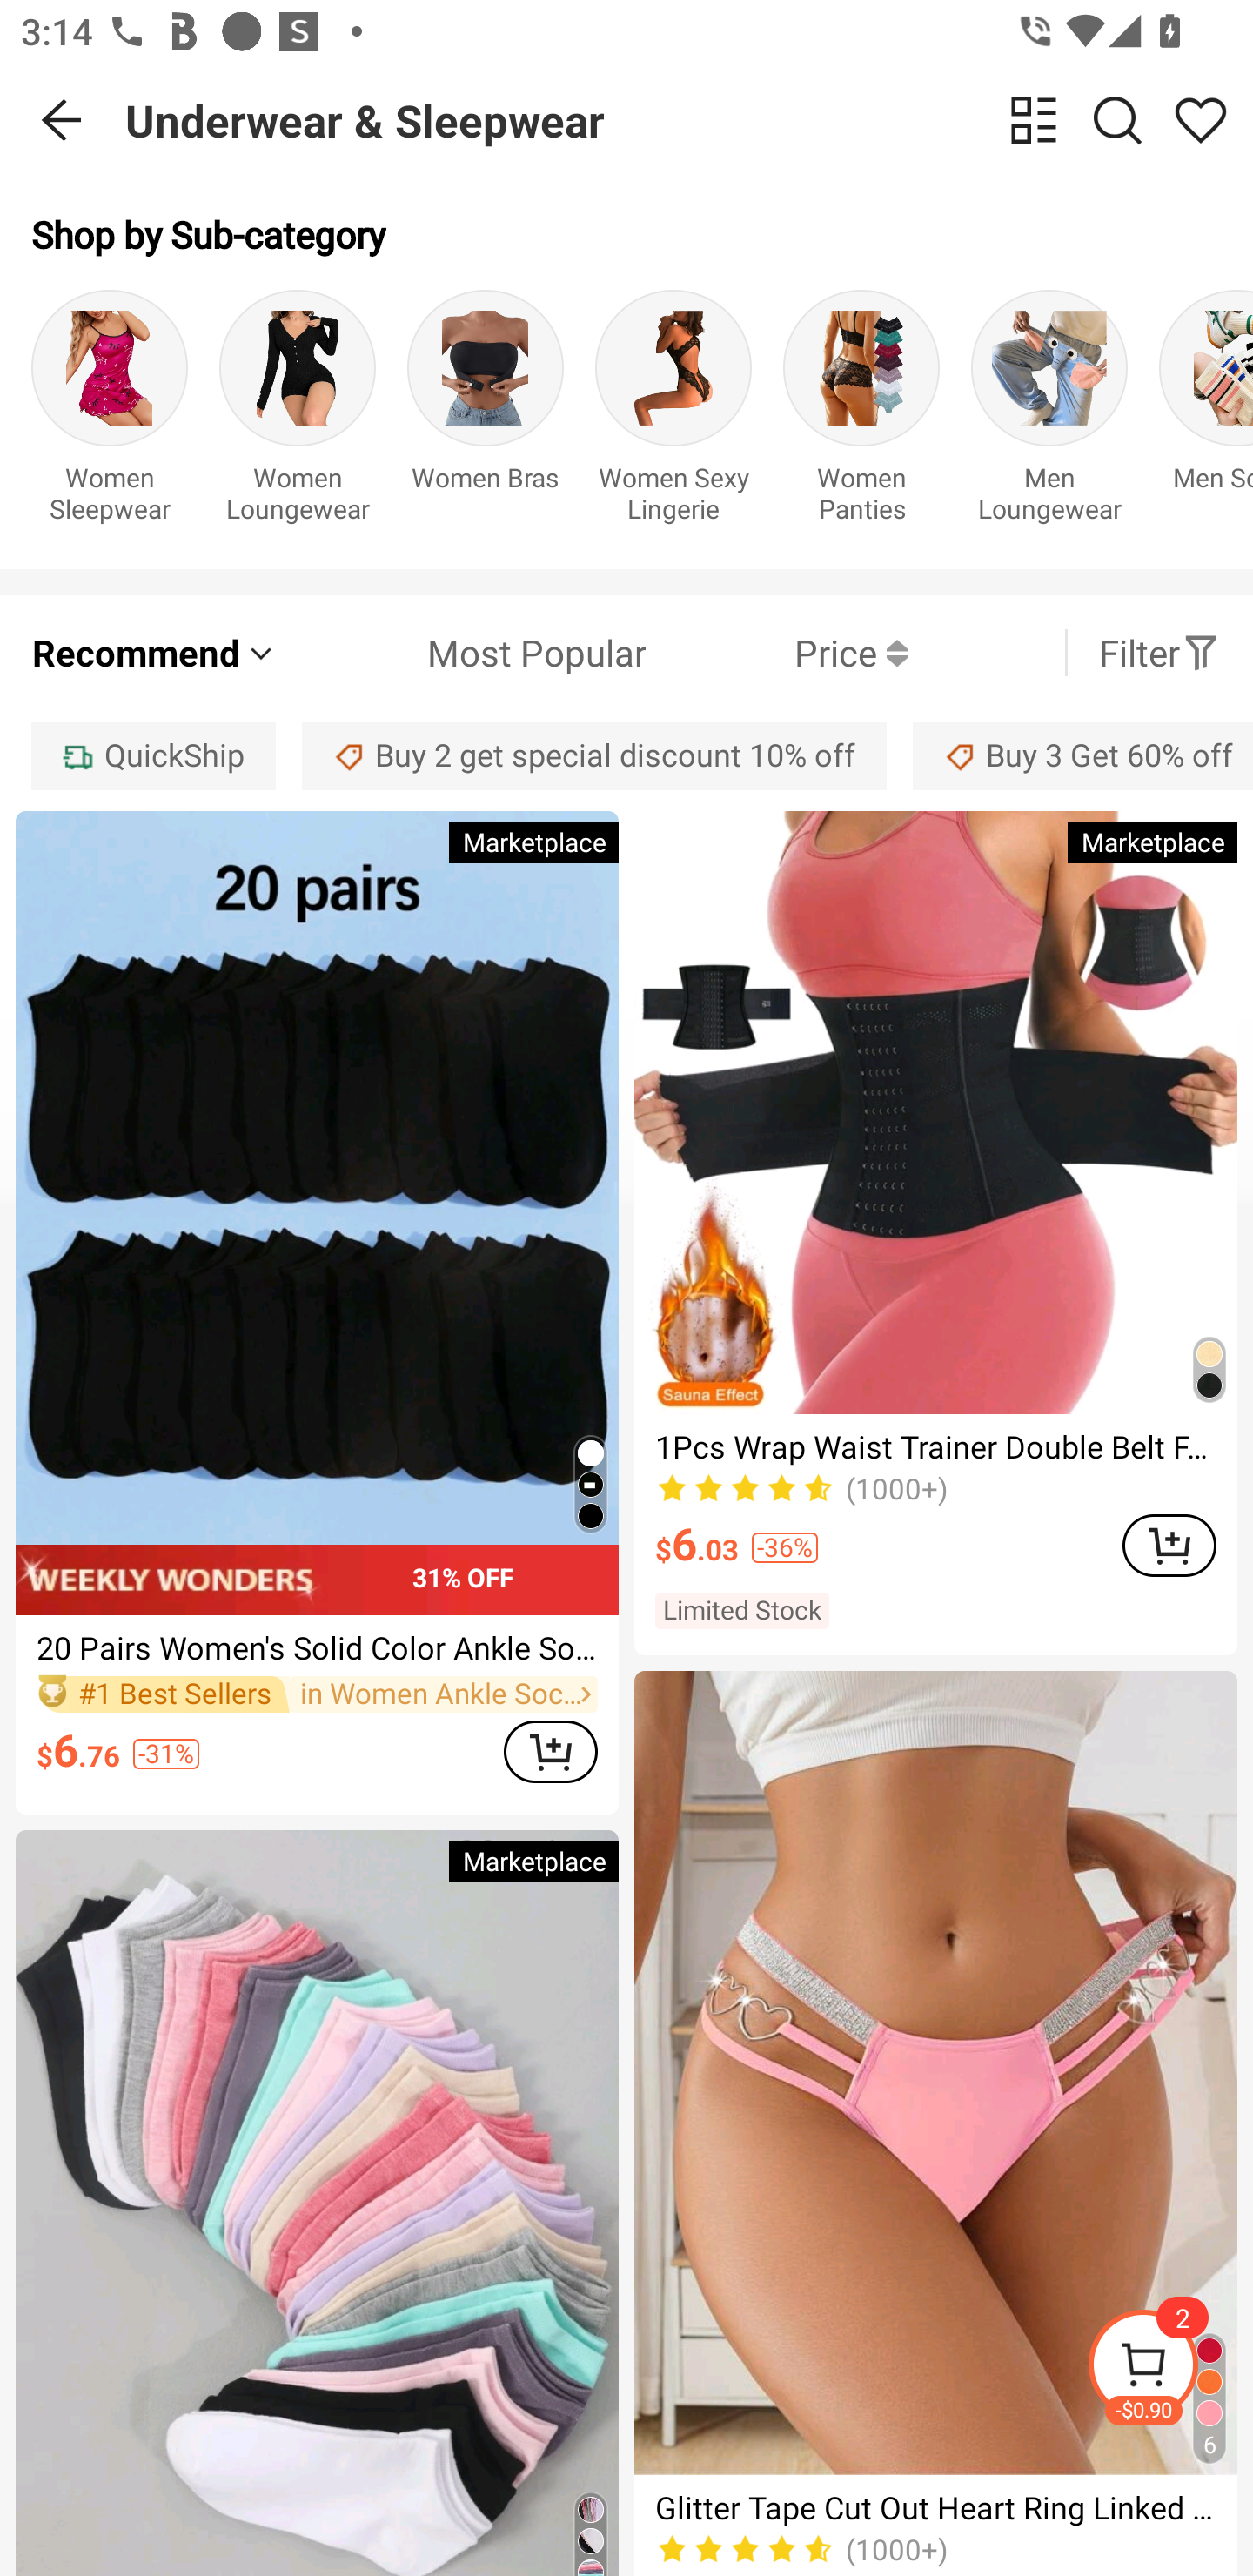  What do you see at coordinates (550, 1751) in the screenshot?
I see `ADD TO CART` at bounding box center [550, 1751].